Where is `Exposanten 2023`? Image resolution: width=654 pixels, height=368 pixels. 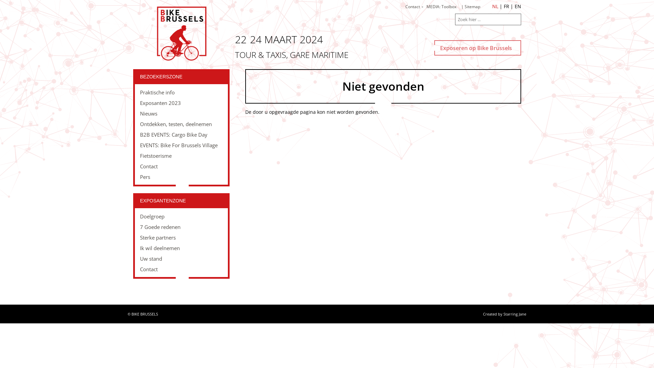
Exposanten 2023 is located at coordinates (181, 103).